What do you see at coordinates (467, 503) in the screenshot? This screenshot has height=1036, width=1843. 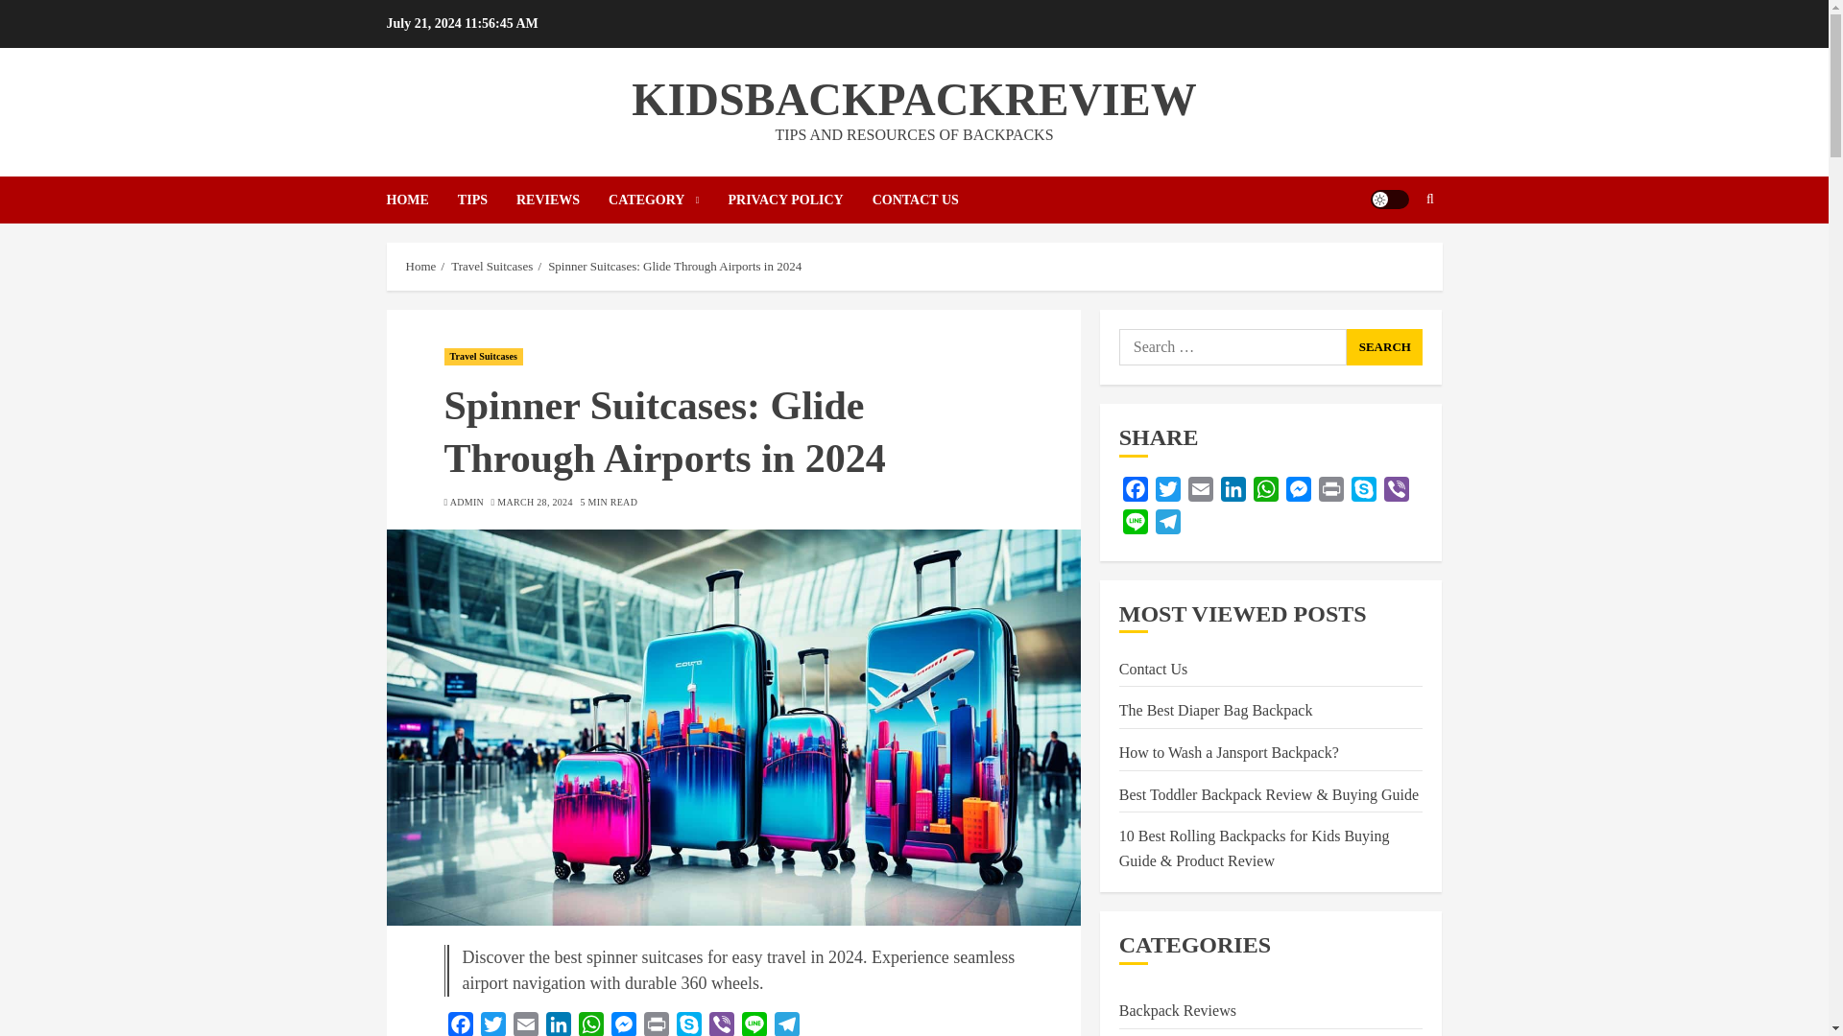 I see `ADMIN` at bounding box center [467, 503].